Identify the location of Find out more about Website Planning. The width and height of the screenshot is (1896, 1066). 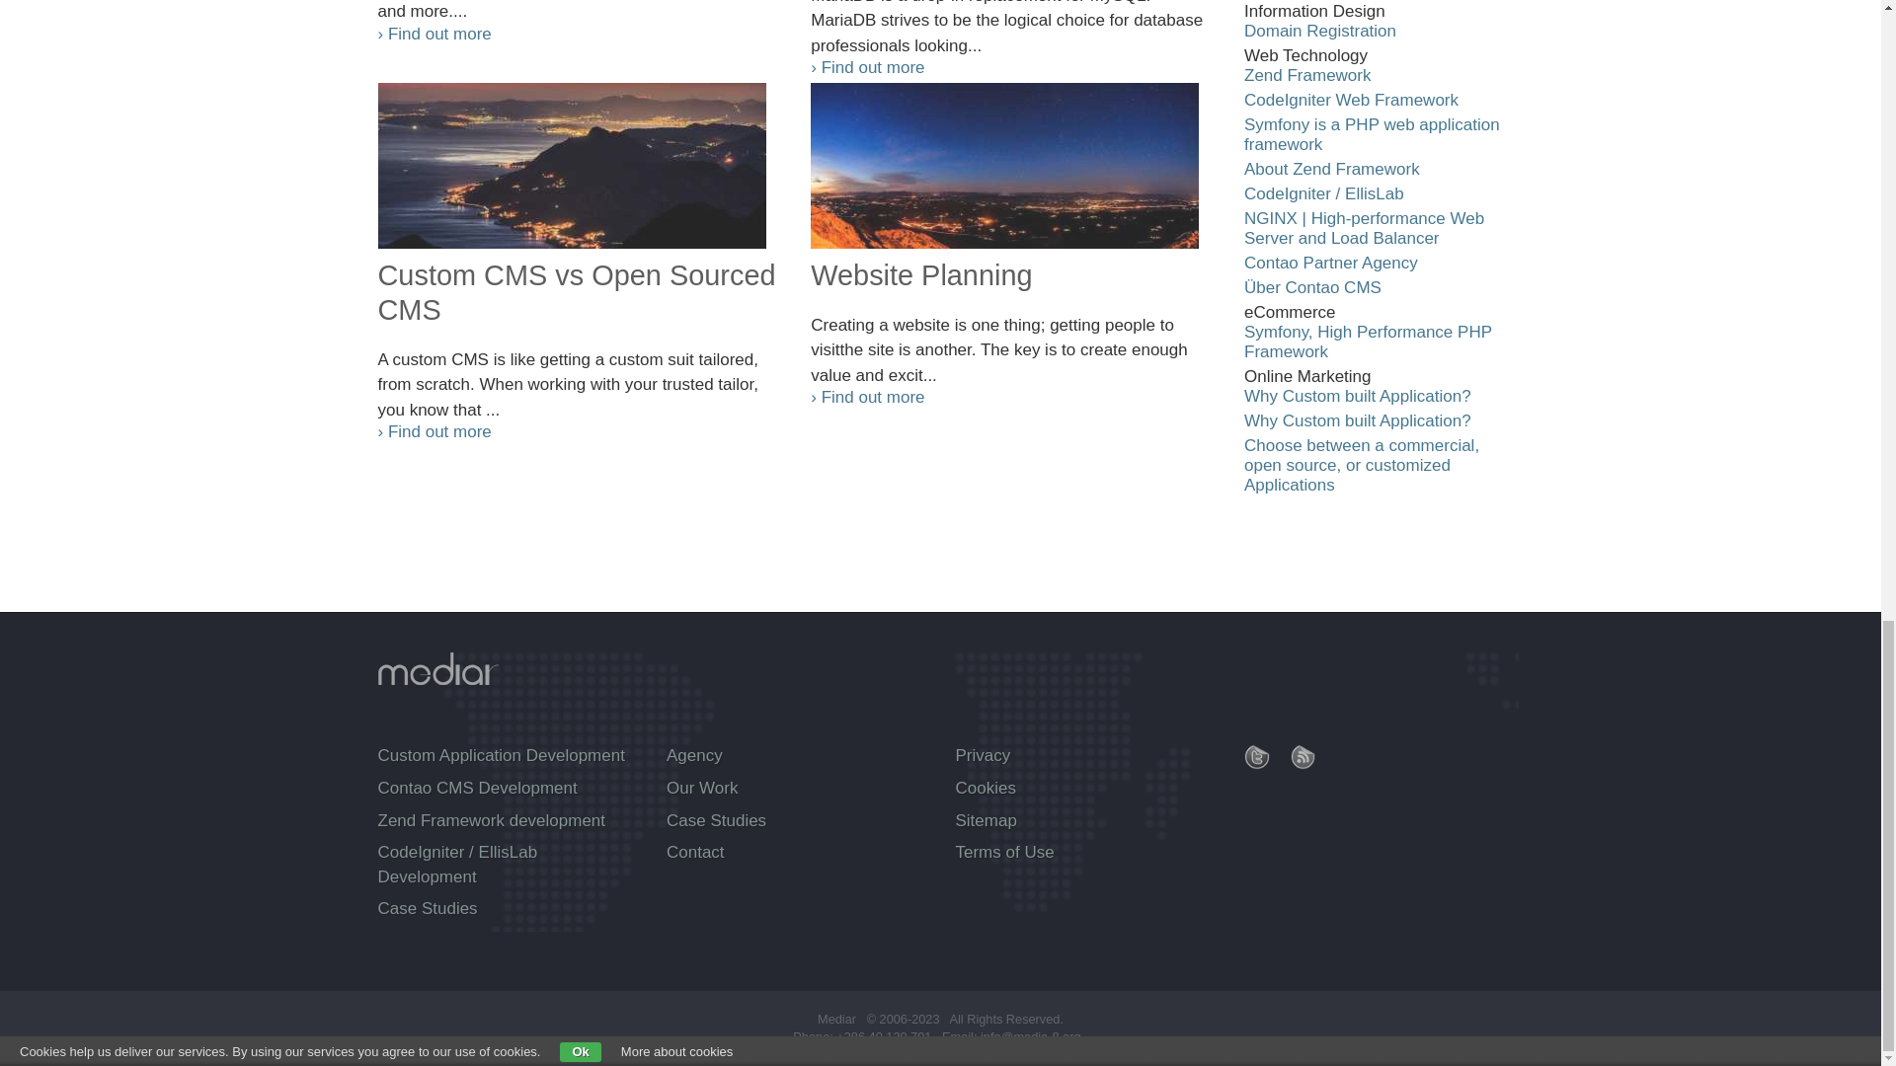
(867, 397).